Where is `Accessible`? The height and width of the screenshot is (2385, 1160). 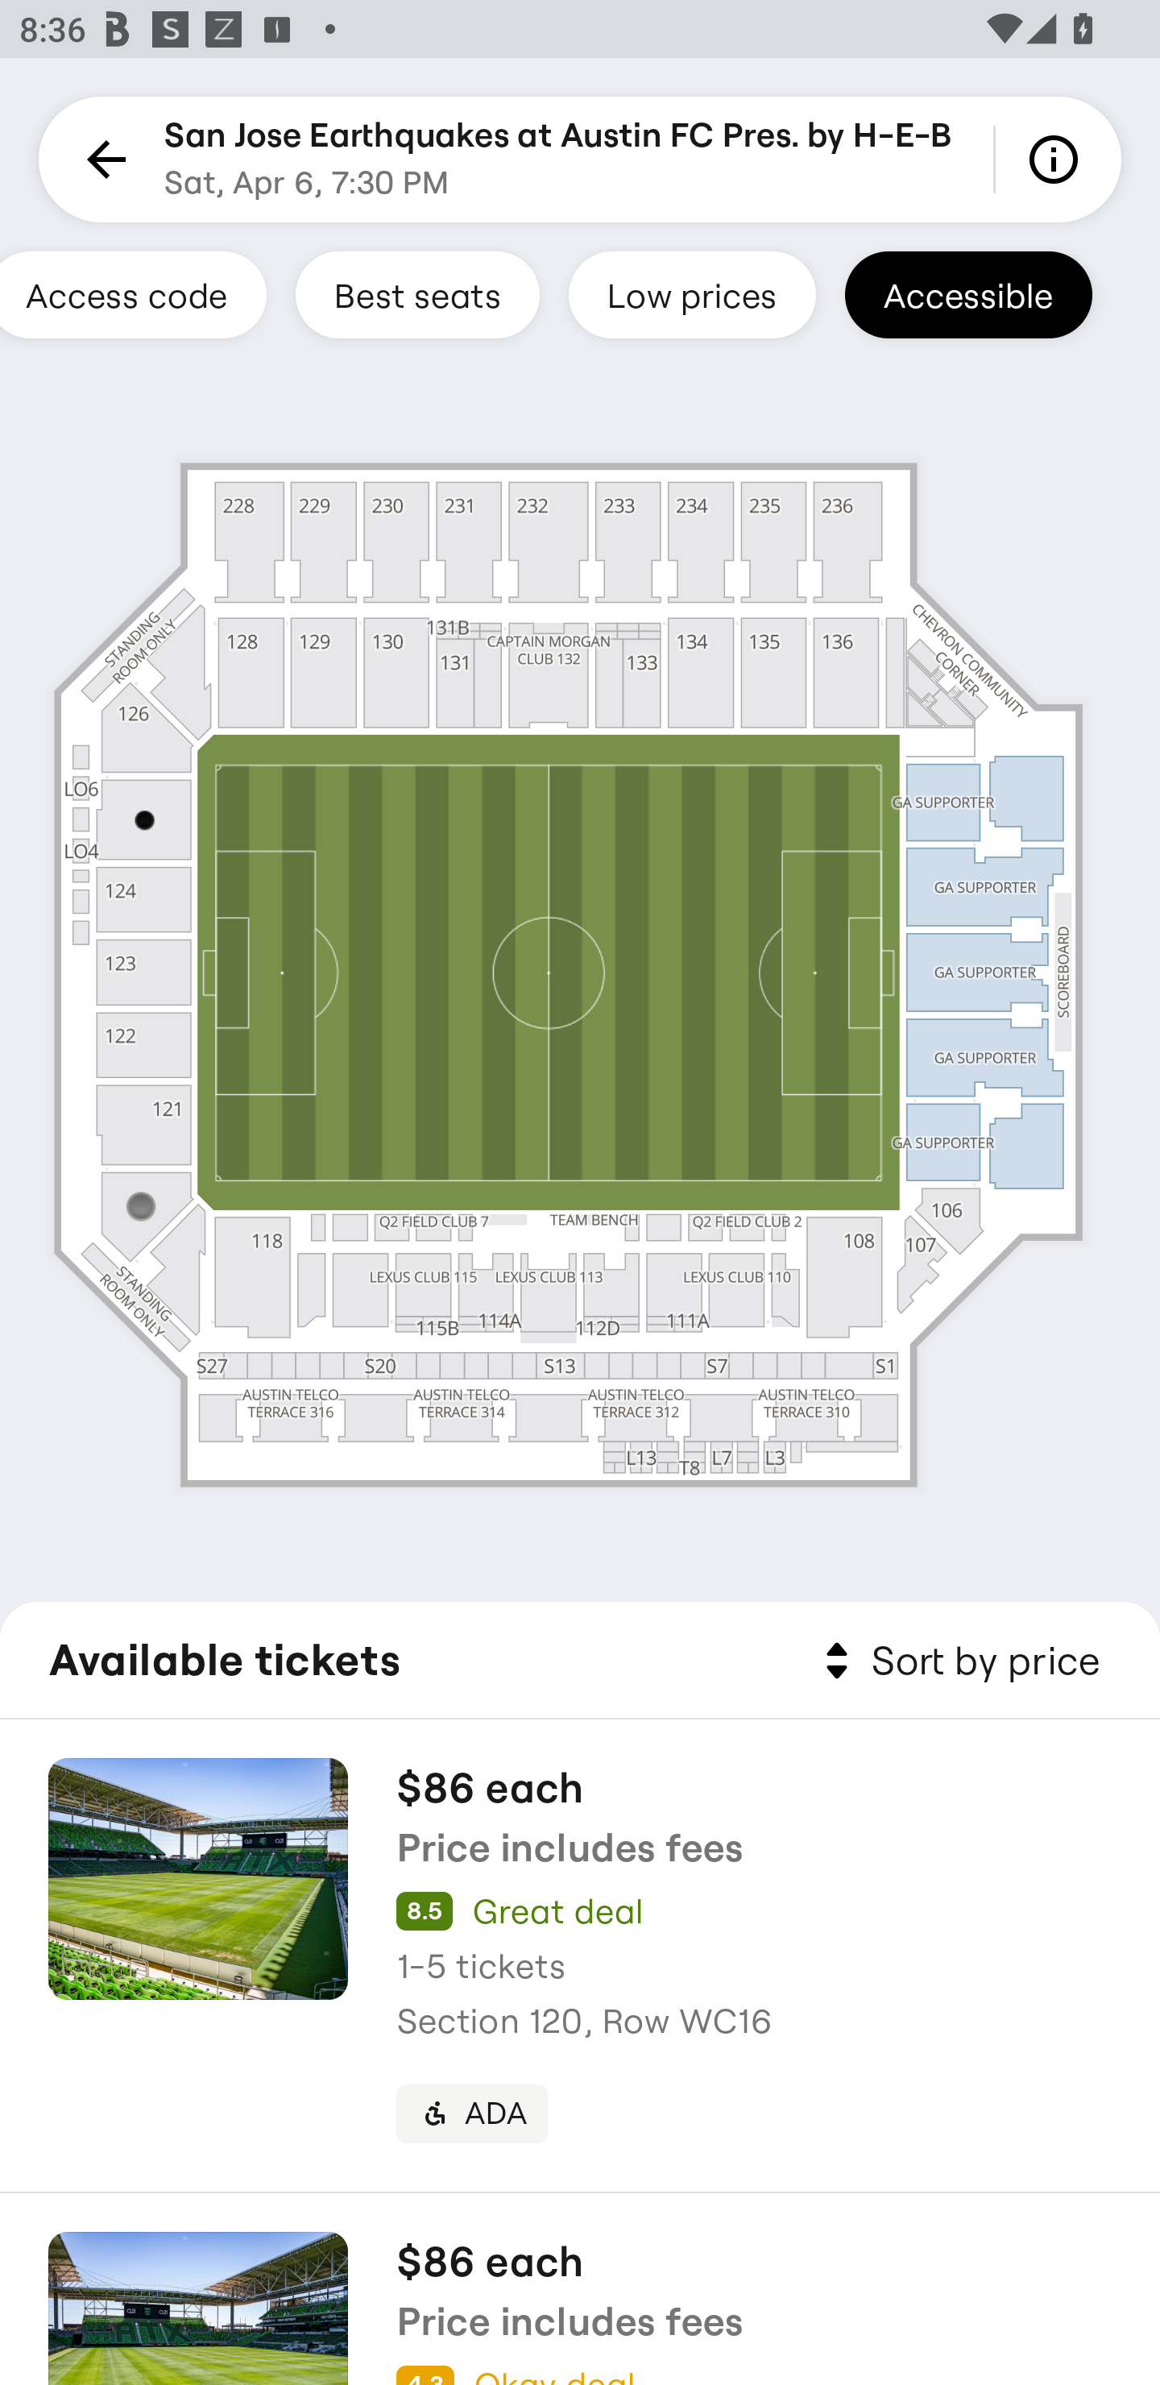
Accessible is located at coordinates (968, 294).